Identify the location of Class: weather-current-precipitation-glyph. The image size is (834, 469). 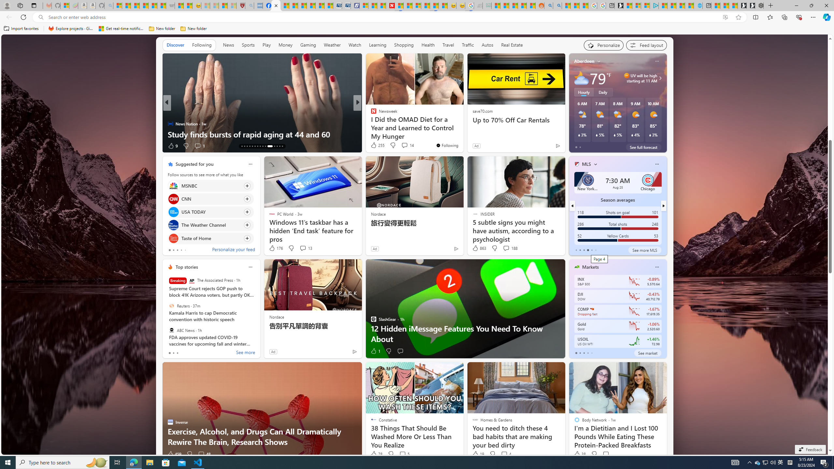
(650, 135).